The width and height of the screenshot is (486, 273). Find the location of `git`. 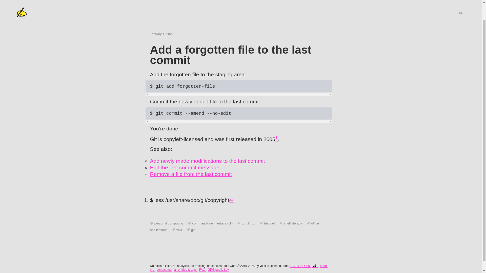

git is located at coordinates (191, 230).